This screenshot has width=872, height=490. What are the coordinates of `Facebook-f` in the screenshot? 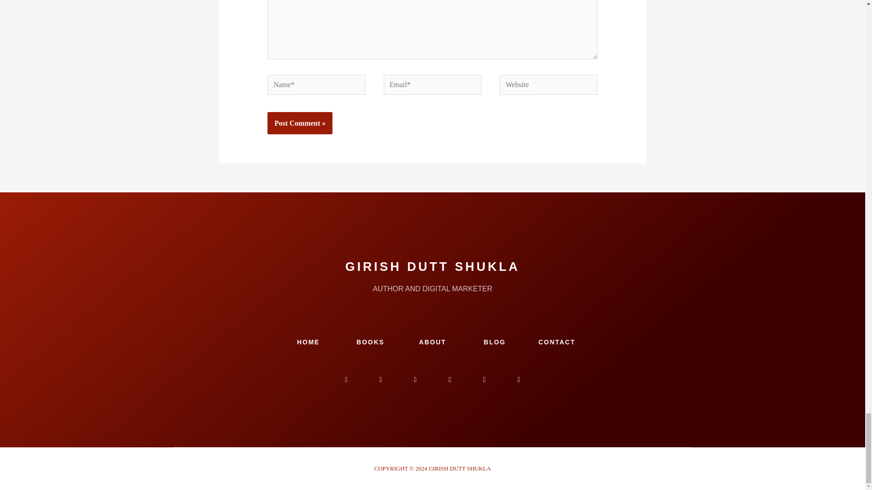 It's located at (346, 379).